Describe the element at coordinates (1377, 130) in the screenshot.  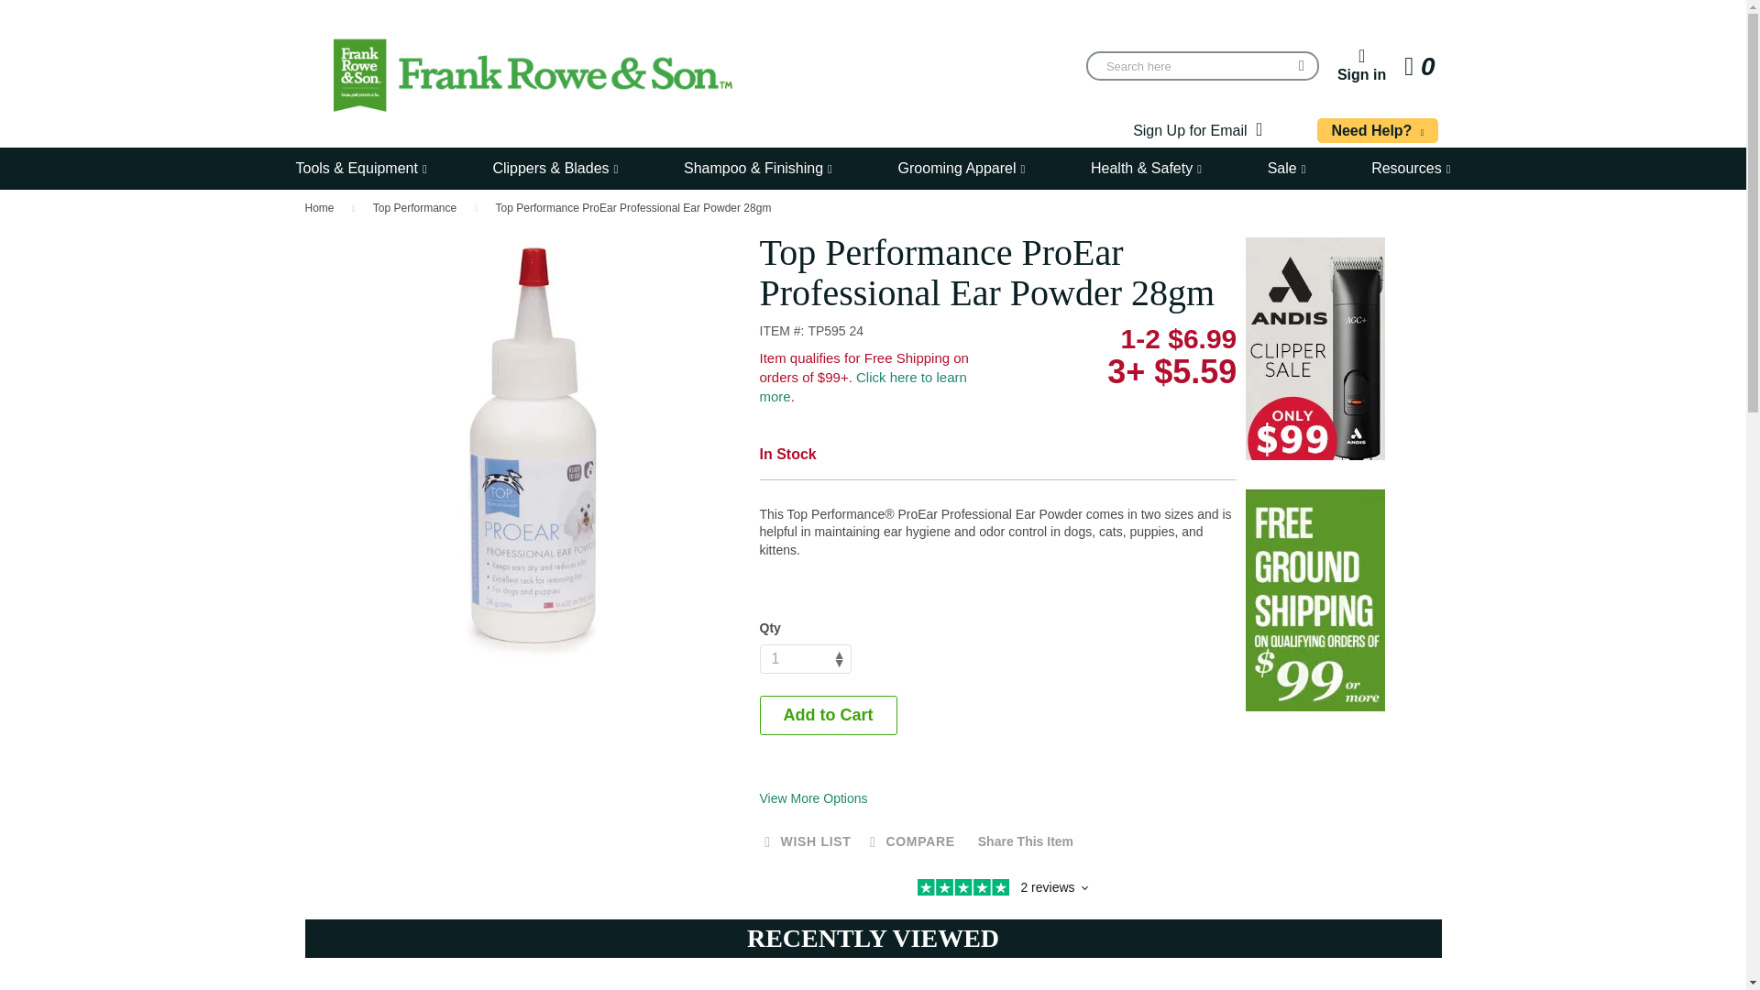
I see `Qty` at that location.